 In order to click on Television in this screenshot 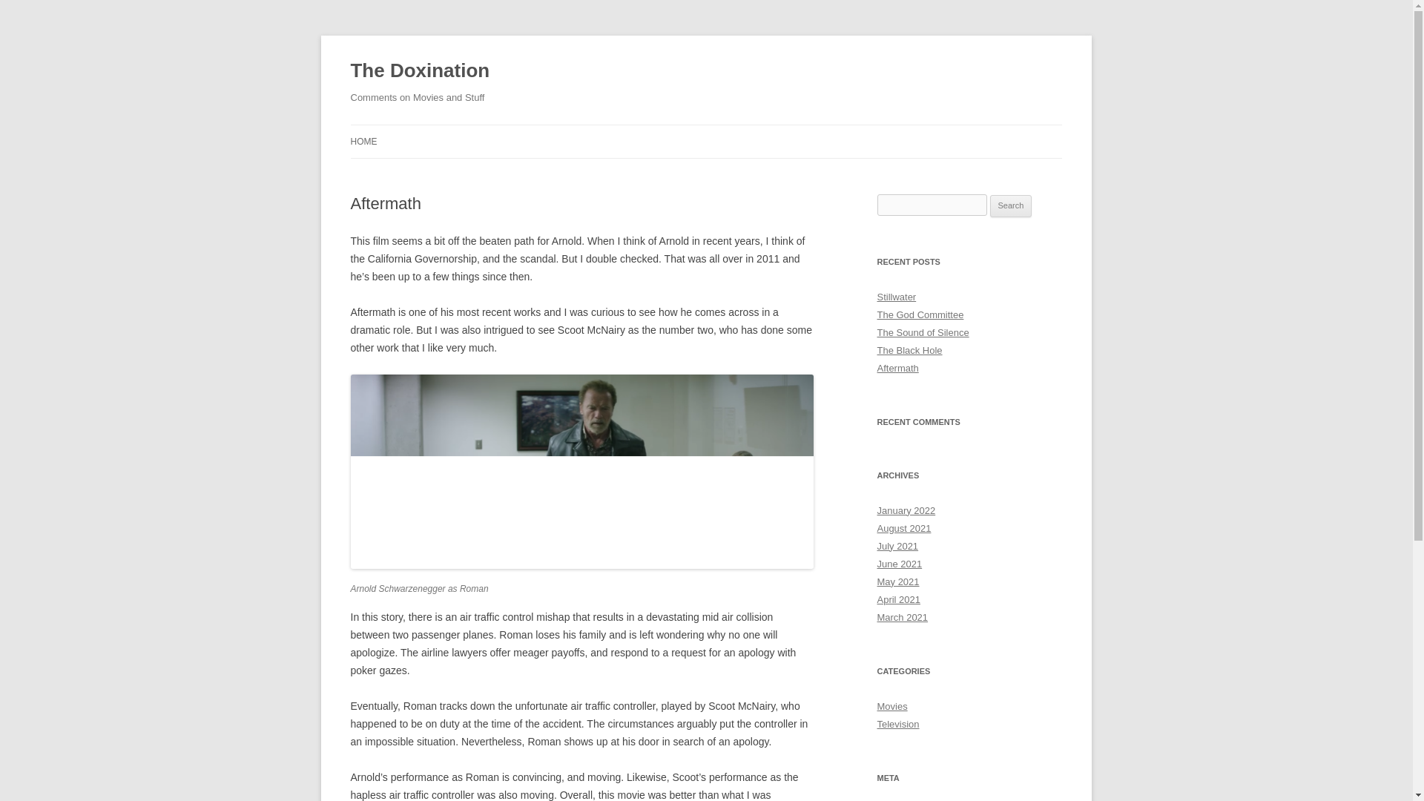, I will do `click(897, 724)`.